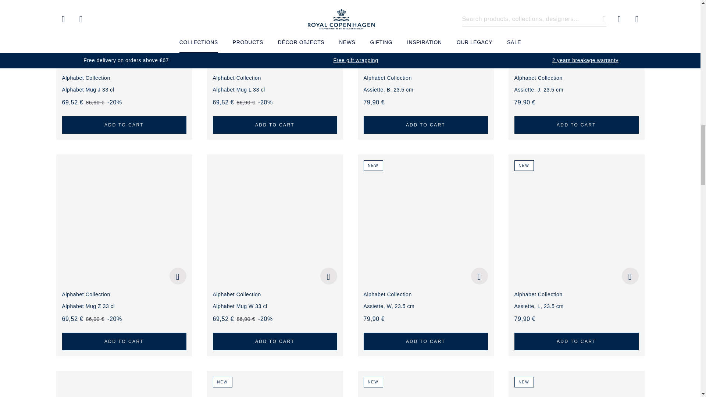 The height and width of the screenshot is (397, 706). I want to click on Add to cart, so click(124, 341).